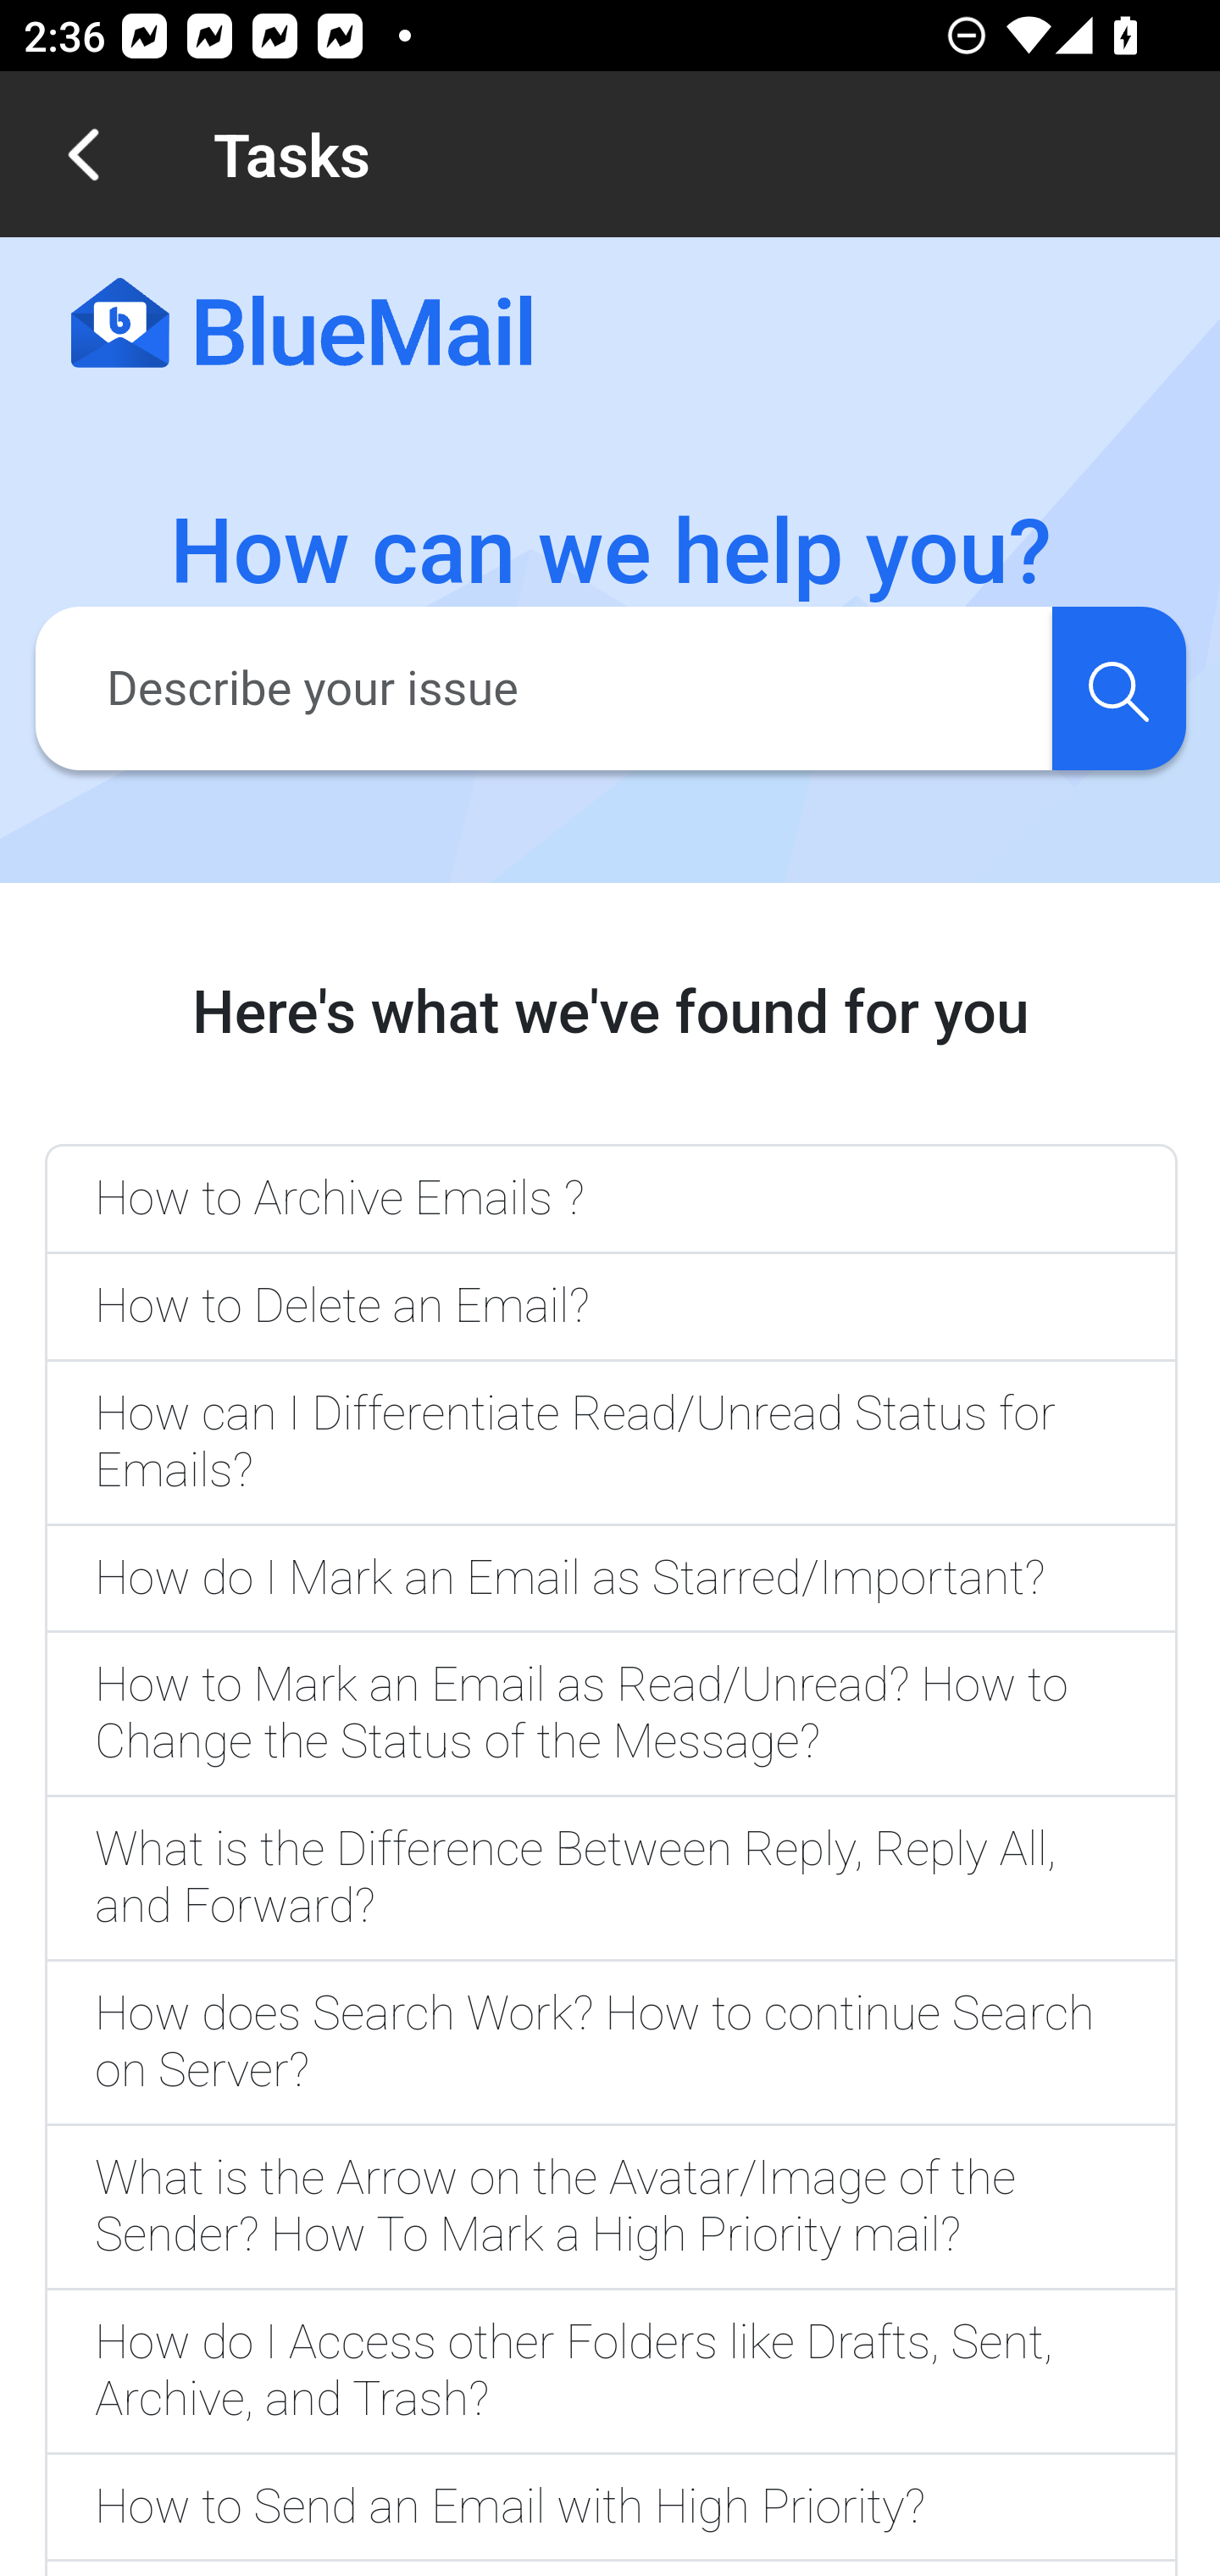 The width and height of the screenshot is (1220, 2576). What do you see at coordinates (302, 325) in the screenshot?
I see `BlueMail Logo` at bounding box center [302, 325].